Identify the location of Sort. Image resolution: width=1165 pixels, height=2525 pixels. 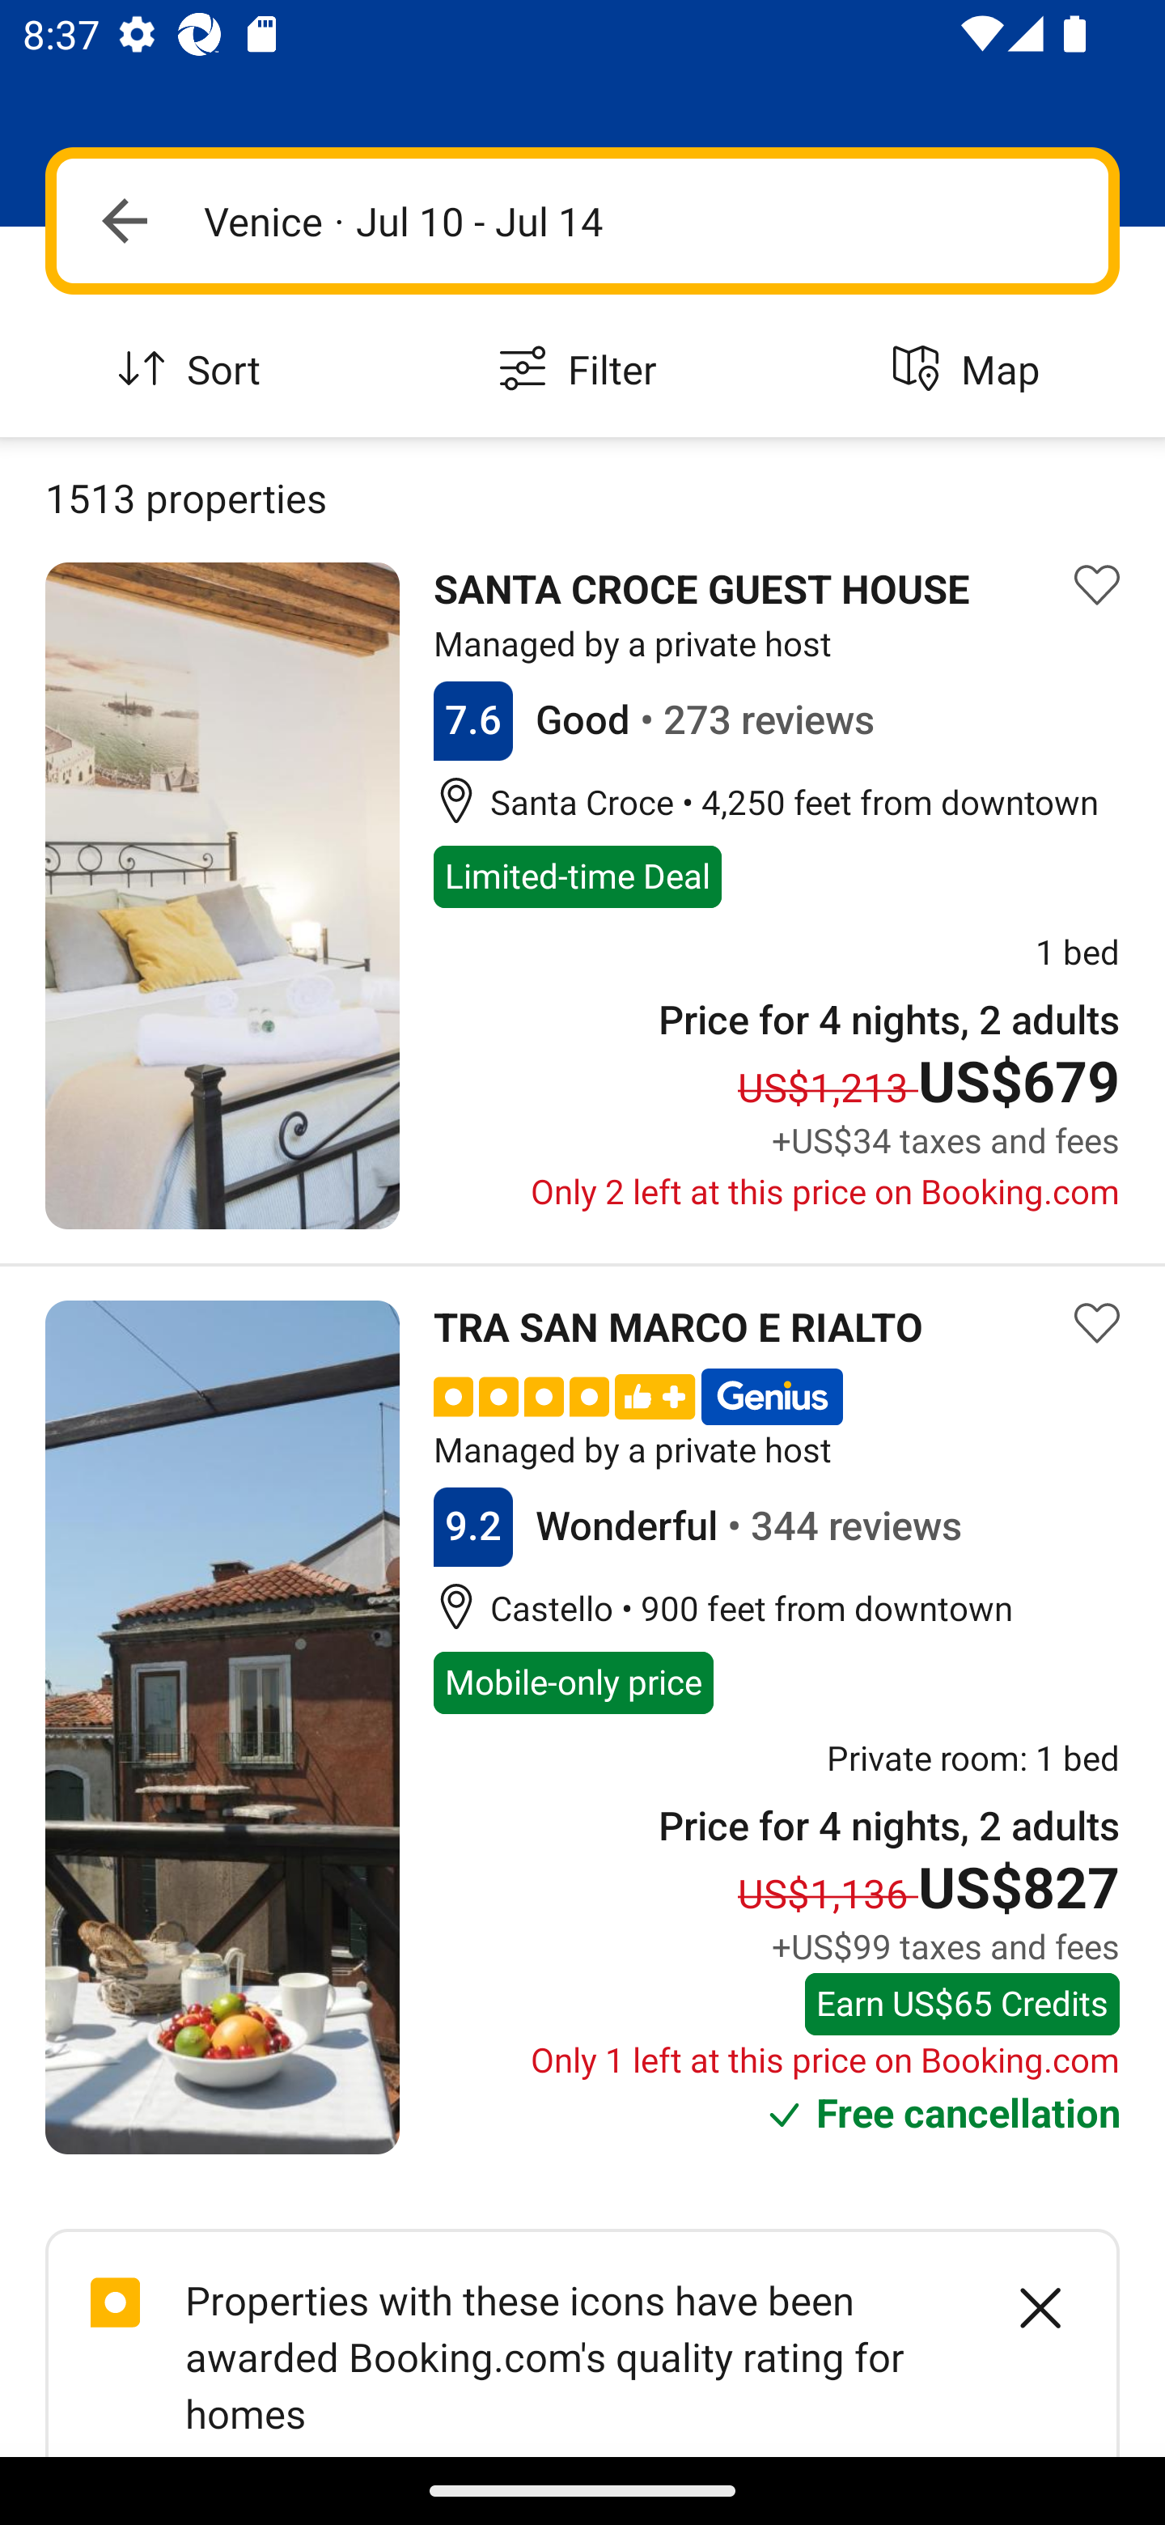
(194, 371).